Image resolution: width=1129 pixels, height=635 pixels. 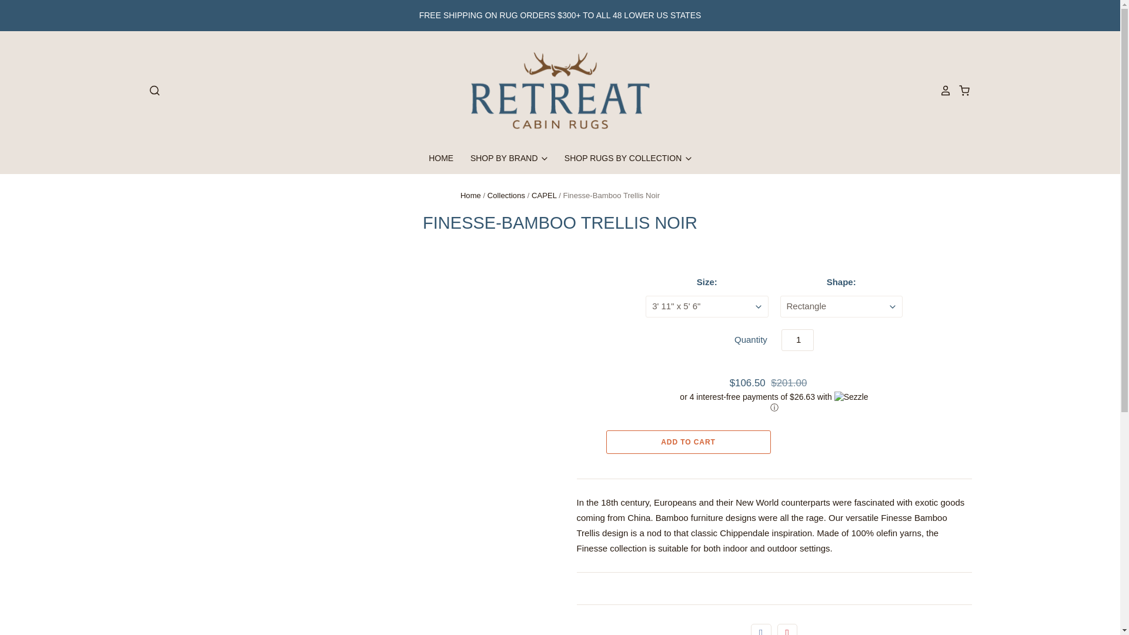 What do you see at coordinates (797, 340) in the screenshot?
I see `1` at bounding box center [797, 340].